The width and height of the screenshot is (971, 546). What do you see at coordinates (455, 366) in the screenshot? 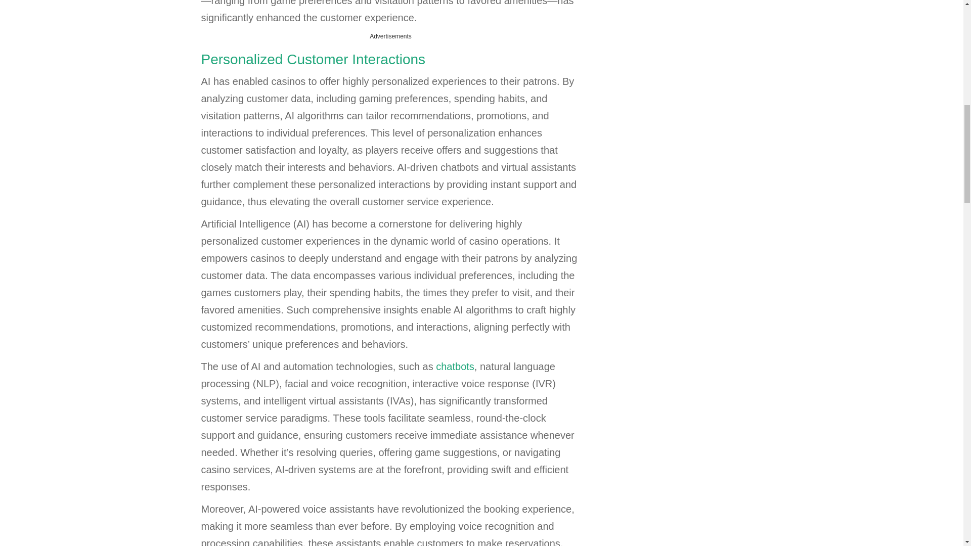
I see `chatbots` at bounding box center [455, 366].